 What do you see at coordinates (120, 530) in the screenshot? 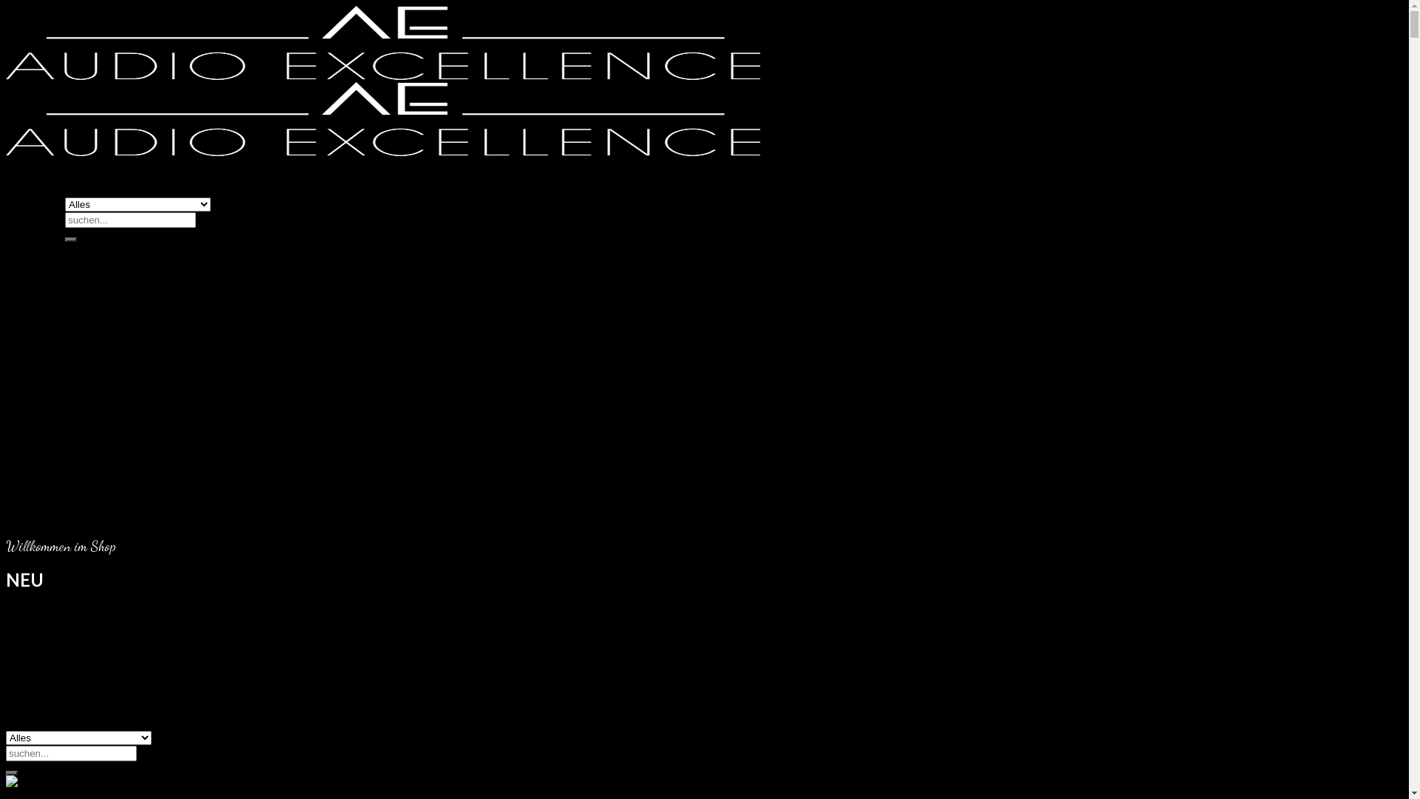
I see `Harmonix` at bounding box center [120, 530].